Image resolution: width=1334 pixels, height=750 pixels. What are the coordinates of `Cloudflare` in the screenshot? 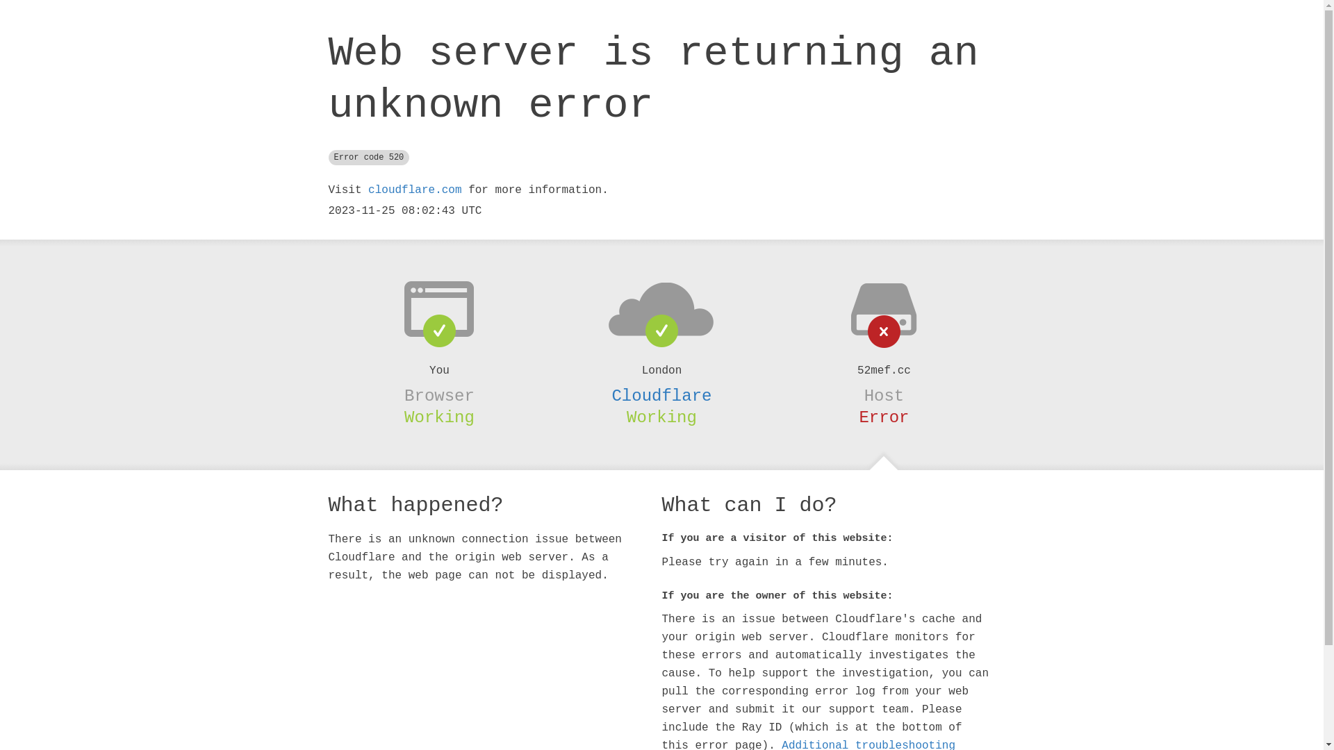 It's located at (661, 396).